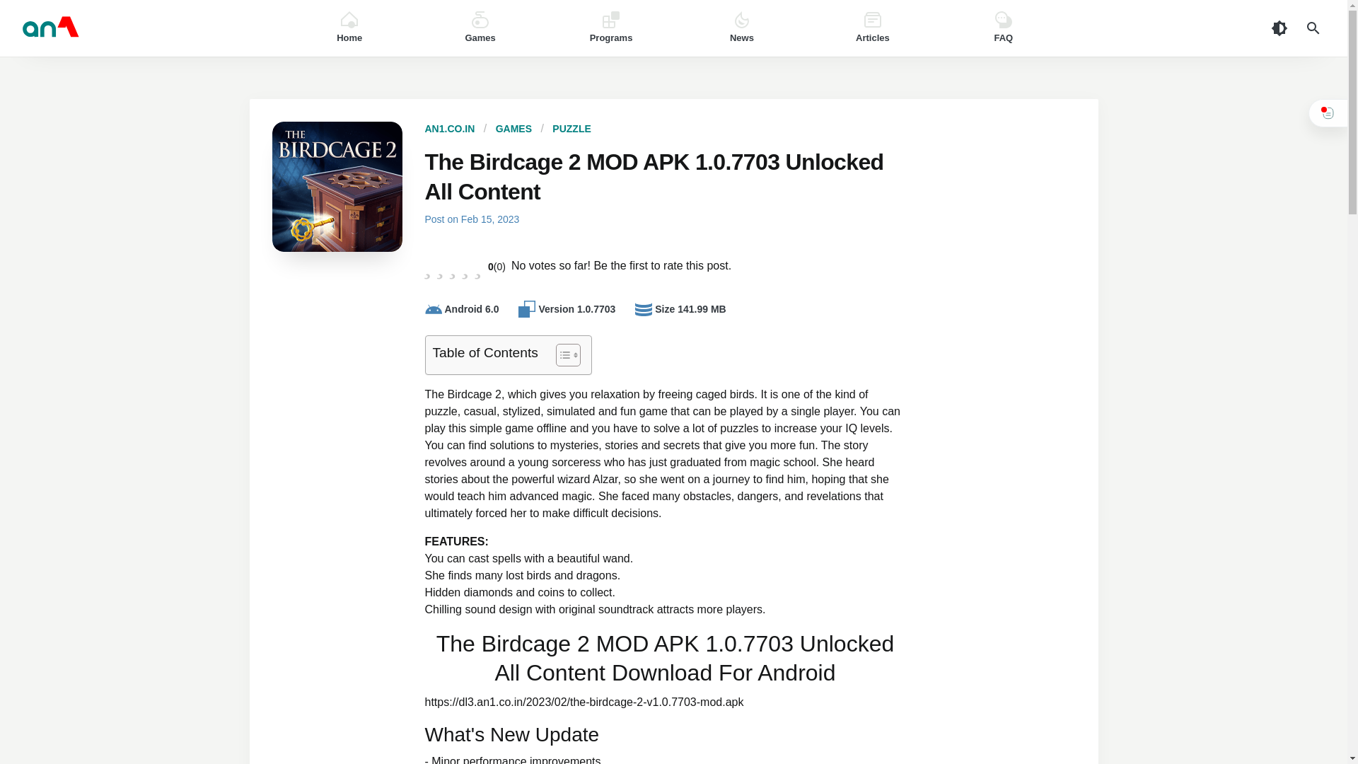 The height and width of the screenshot is (764, 1358). Describe the element at coordinates (144, 28) in the screenshot. I see `AN1` at that location.